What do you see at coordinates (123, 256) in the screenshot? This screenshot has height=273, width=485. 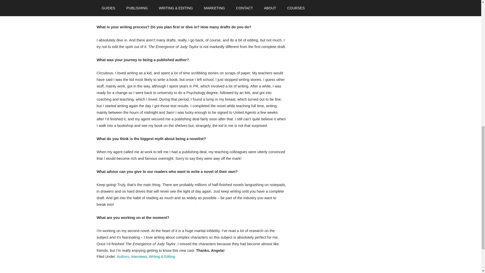 I see `Authors` at bounding box center [123, 256].